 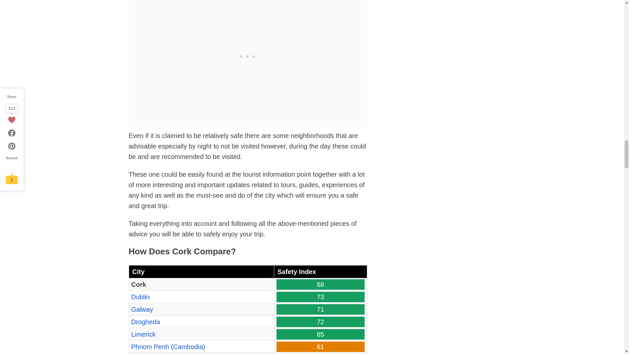 I want to click on Galway Safety Review, so click(x=142, y=309).